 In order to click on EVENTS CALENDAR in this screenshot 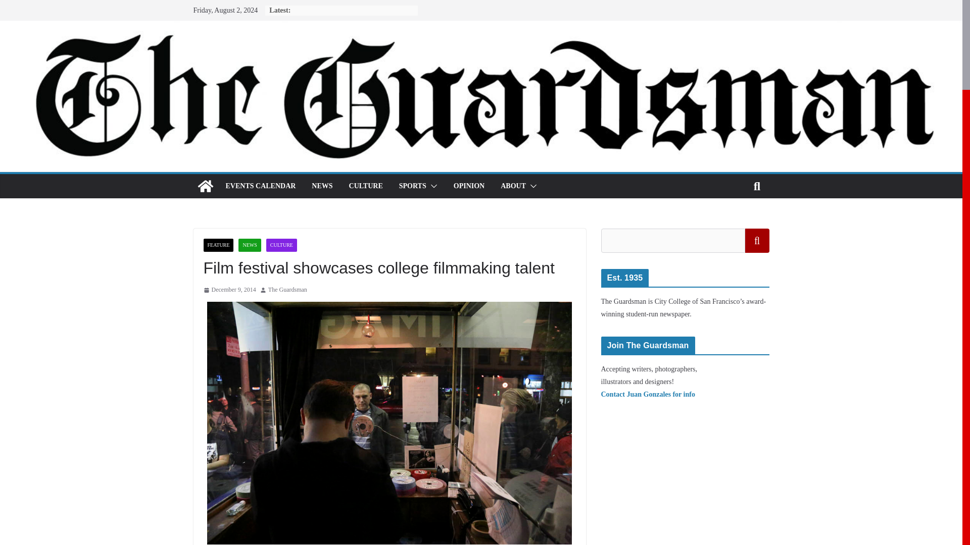, I will do `click(260, 186)`.